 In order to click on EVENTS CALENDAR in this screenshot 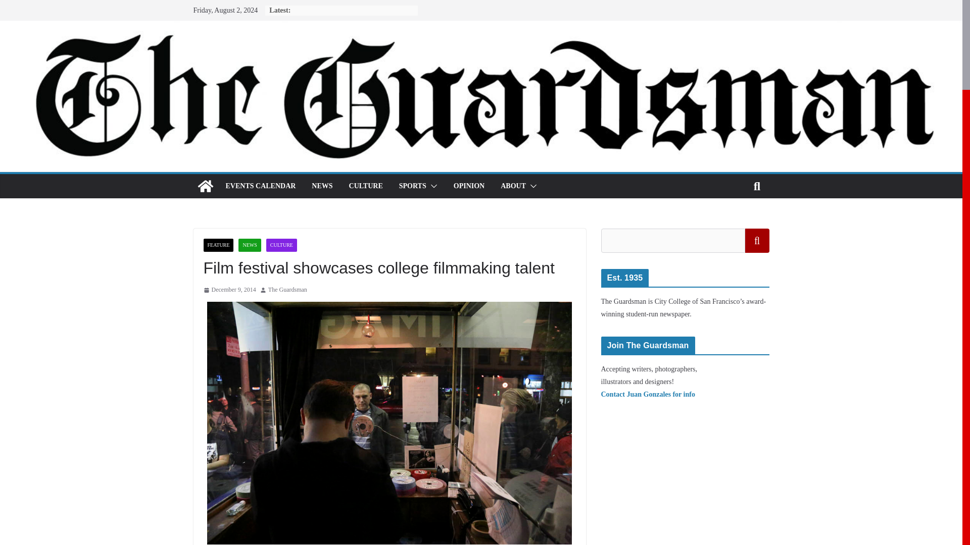, I will do `click(260, 186)`.